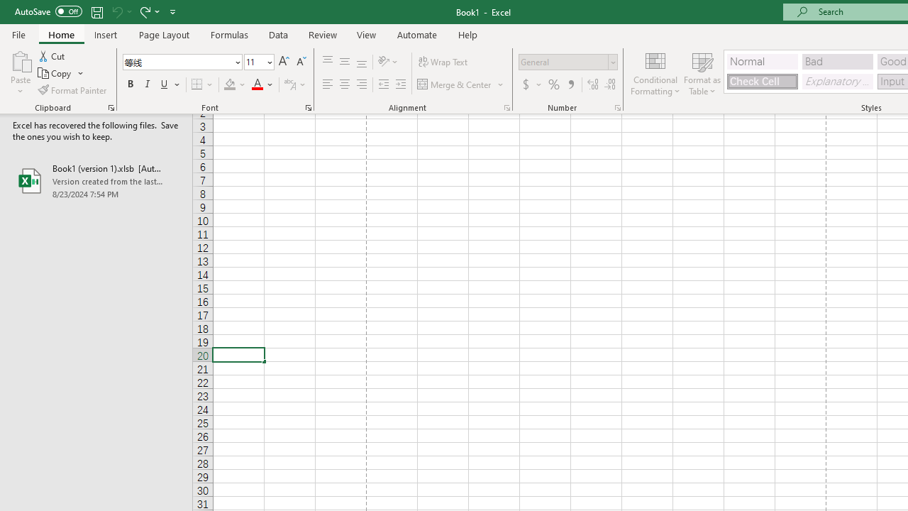 This screenshot has width=908, height=511. What do you see at coordinates (7, 8) in the screenshot?
I see `System` at bounding box center [7, 8].